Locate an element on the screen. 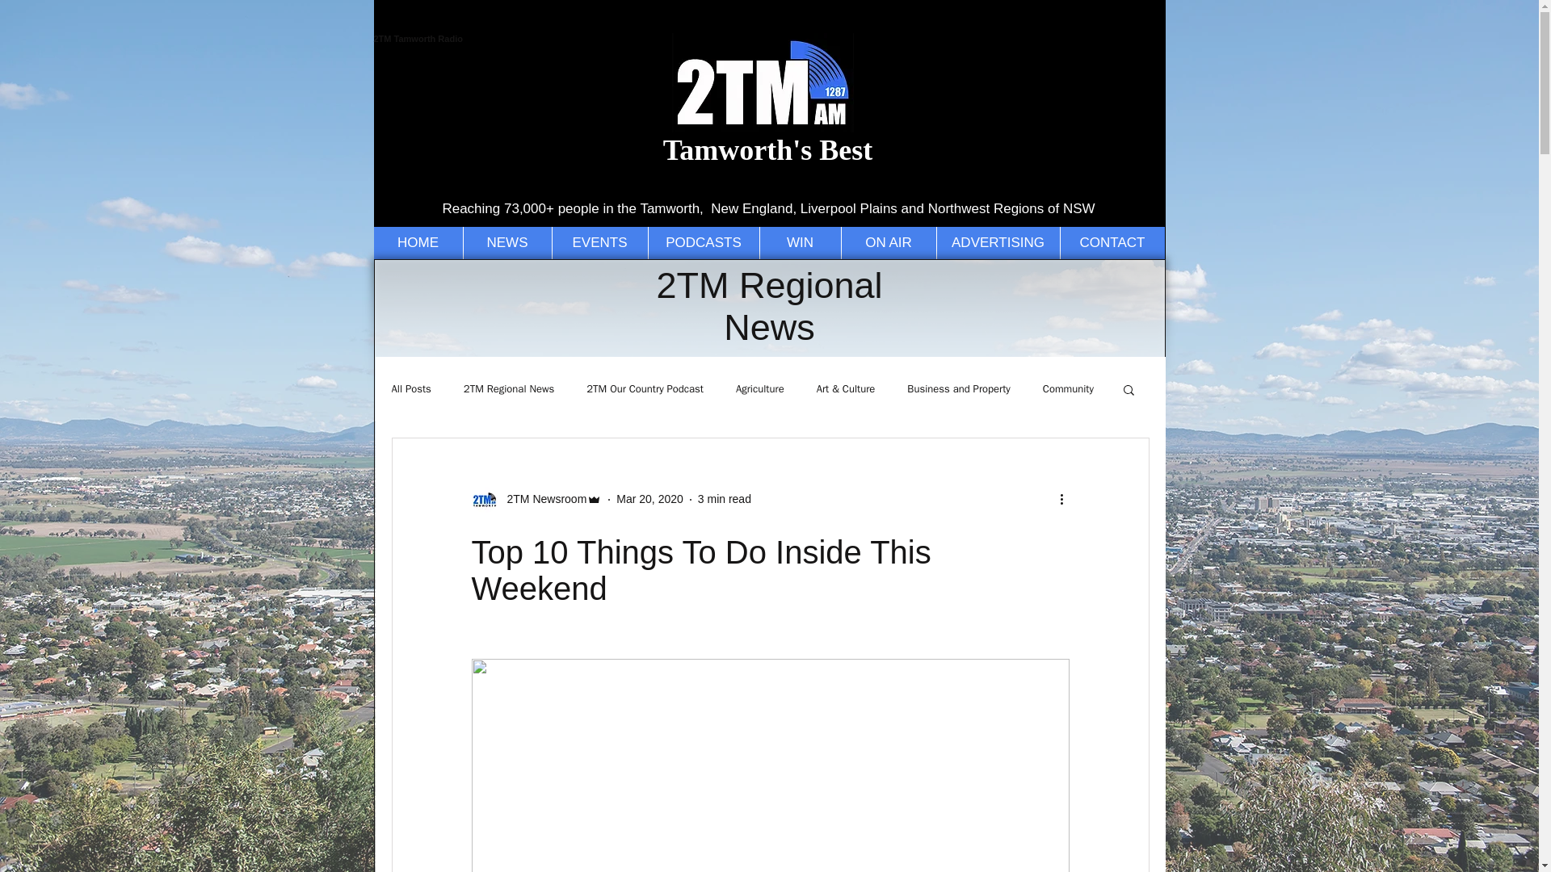 The width and height of the screenshot is (1551, 872). HOME is located at coordinates (418, 242).